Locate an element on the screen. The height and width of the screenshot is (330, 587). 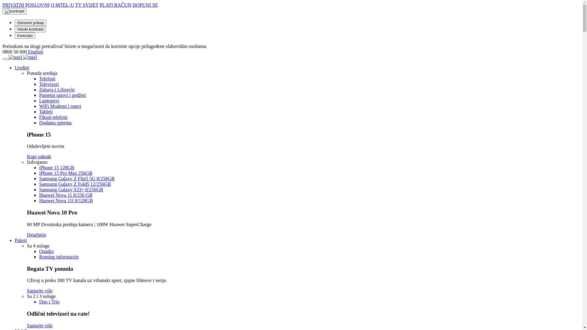
O MTEL-U is located at coordinates (62, 5).